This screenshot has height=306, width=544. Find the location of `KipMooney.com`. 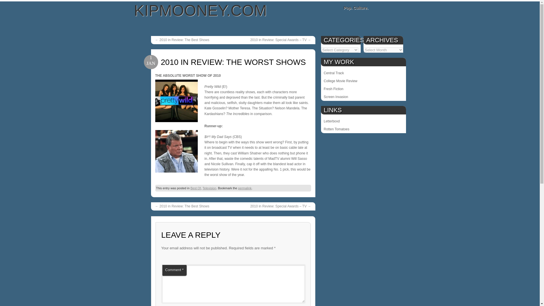

KipMooney.com is located at coordinates (200, 10).